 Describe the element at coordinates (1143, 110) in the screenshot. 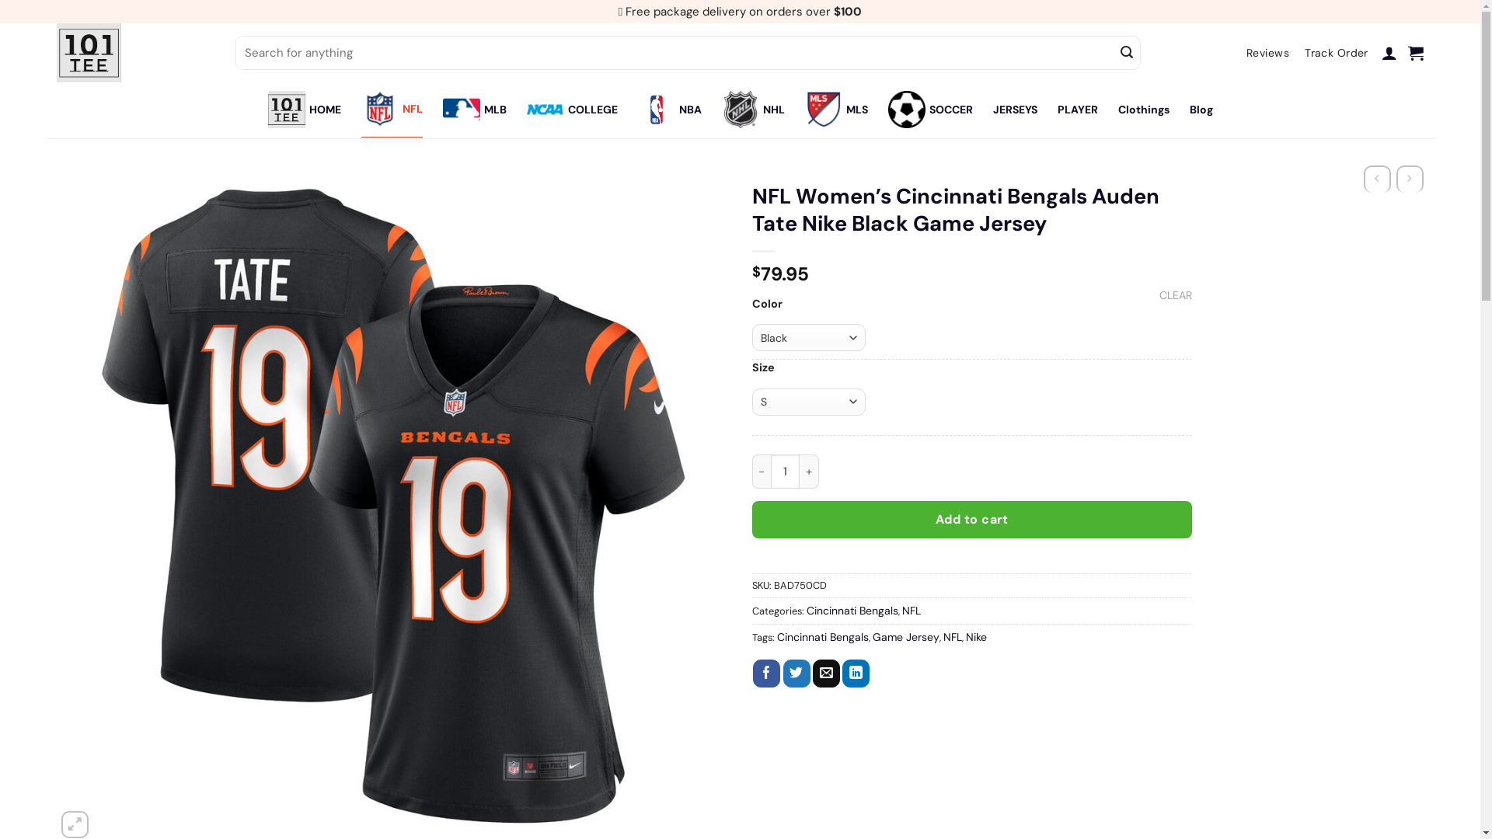

I see `Clothings` at that location.